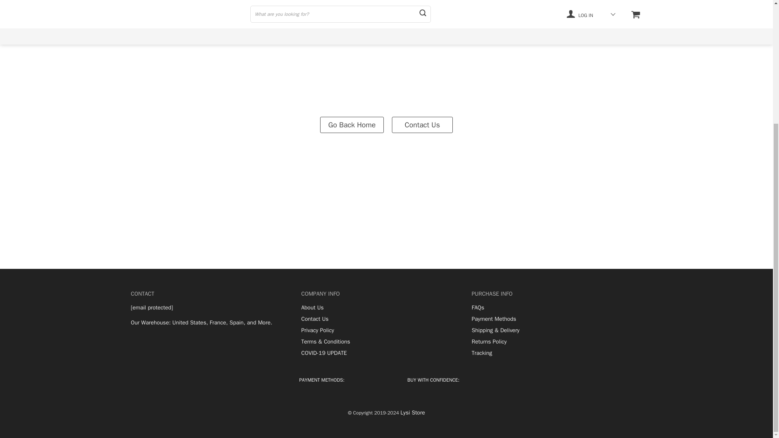 The image size is (779, 438). Describe the element at coordinates (312, 307) in the screenshot. I see `About Us` at that location.